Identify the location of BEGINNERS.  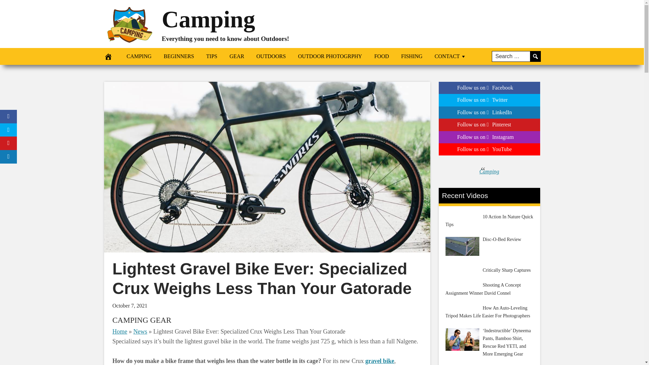
(178, 56).